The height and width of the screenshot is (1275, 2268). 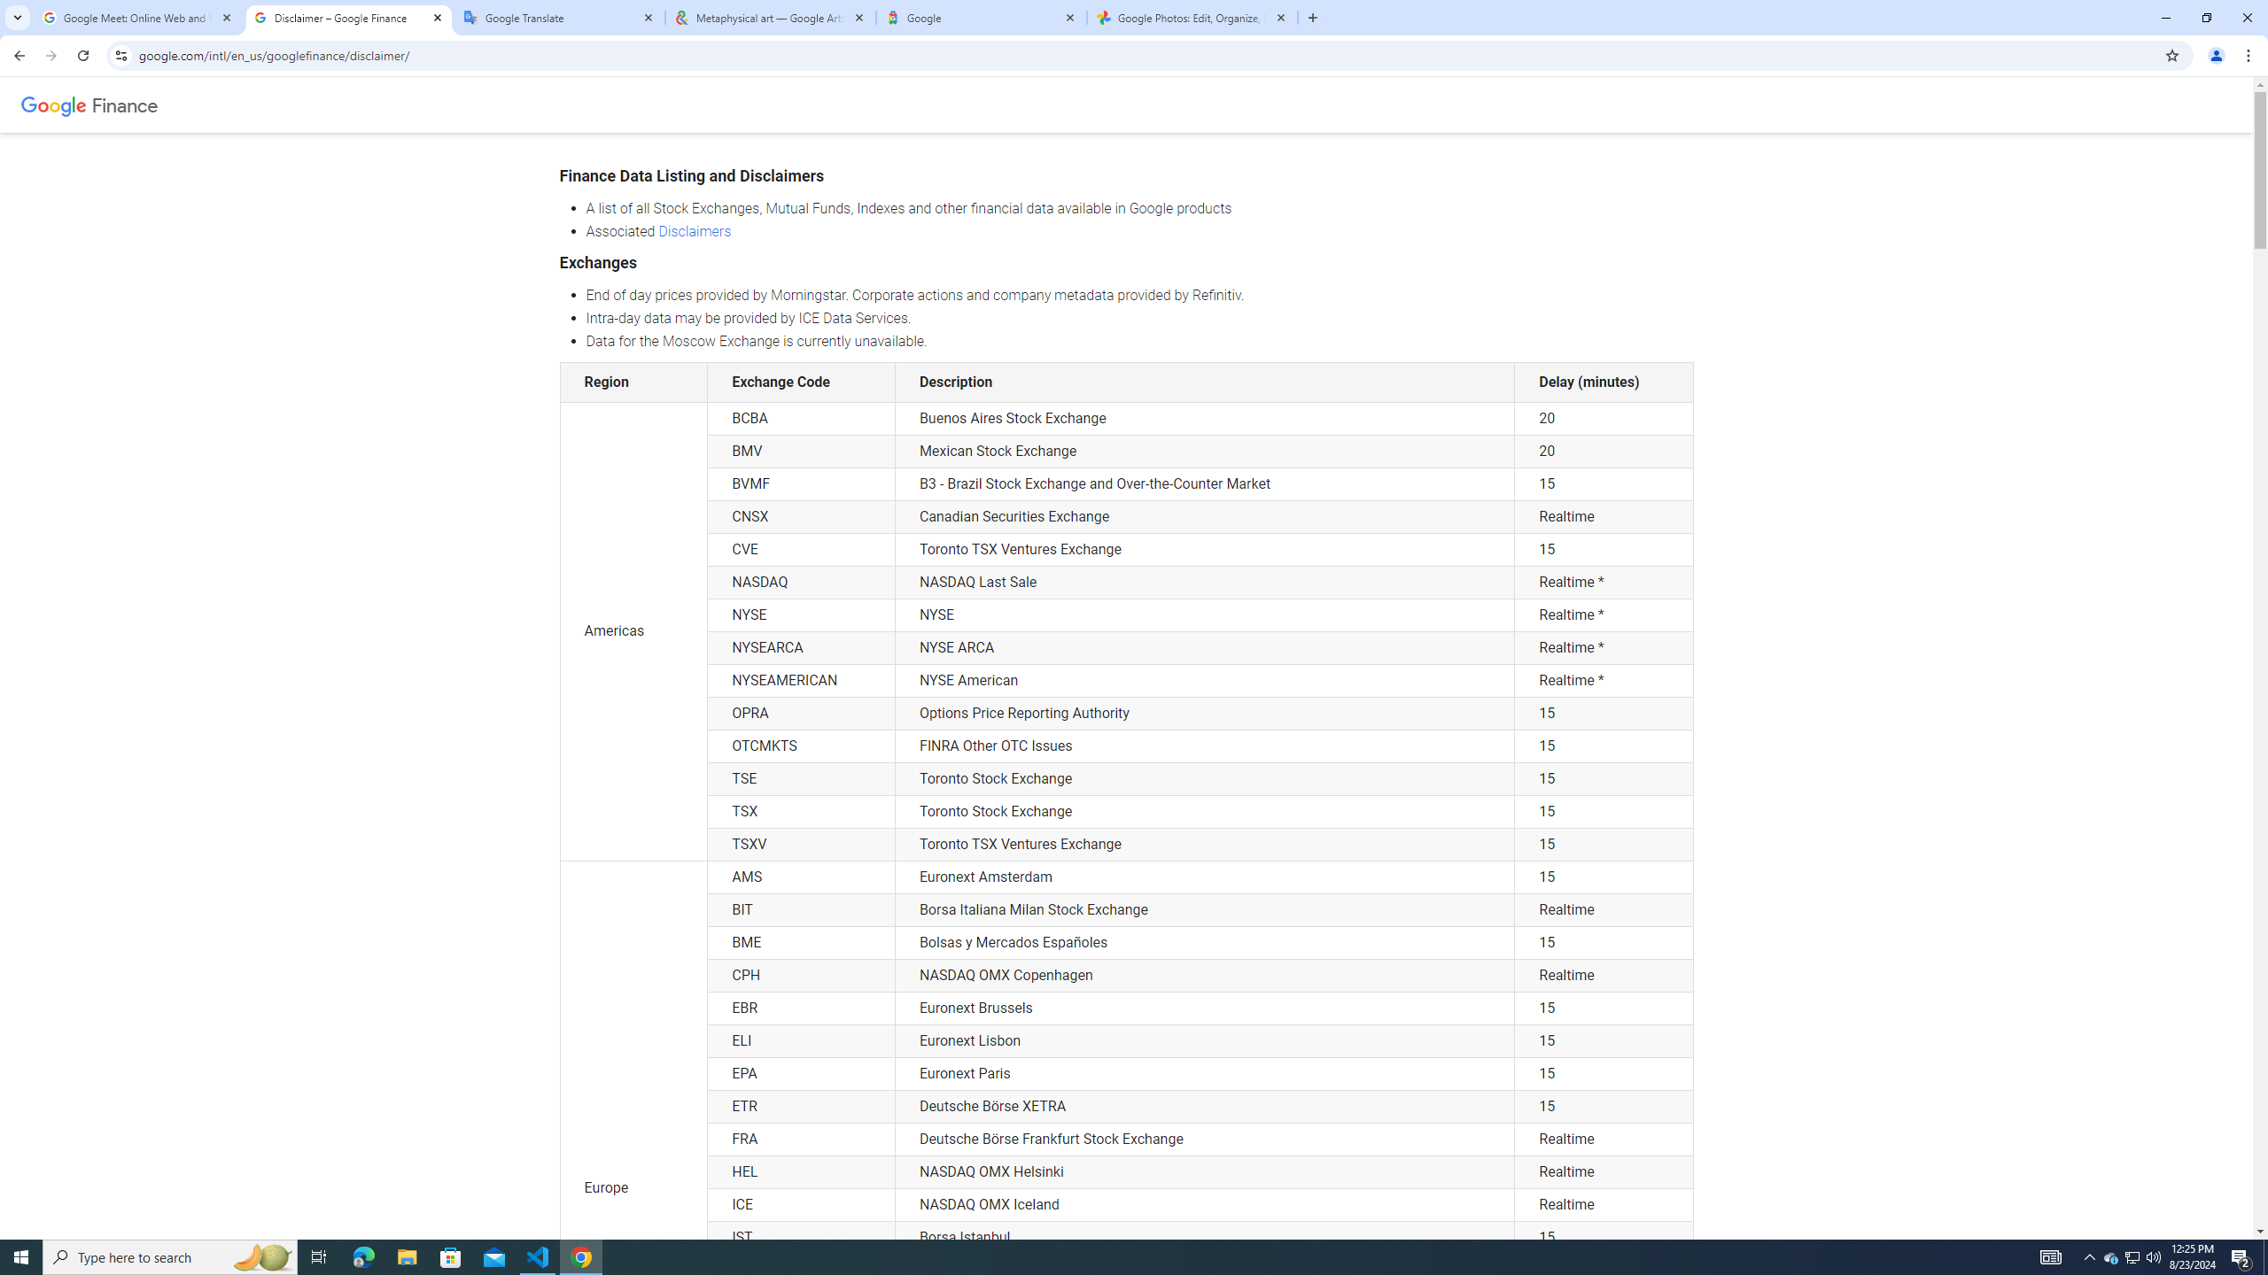 What do you see at coordinates (801, 1140) in the screenshot?
I see `FRA` at bounding box center [801, 1140].